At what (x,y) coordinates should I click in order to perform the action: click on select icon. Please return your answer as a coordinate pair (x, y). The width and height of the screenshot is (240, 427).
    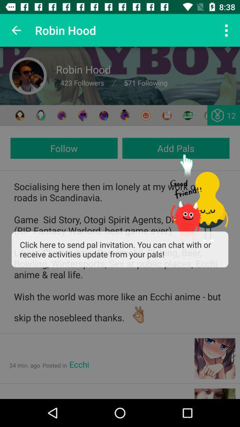
    Looking at the image, I should click on (61, 116).